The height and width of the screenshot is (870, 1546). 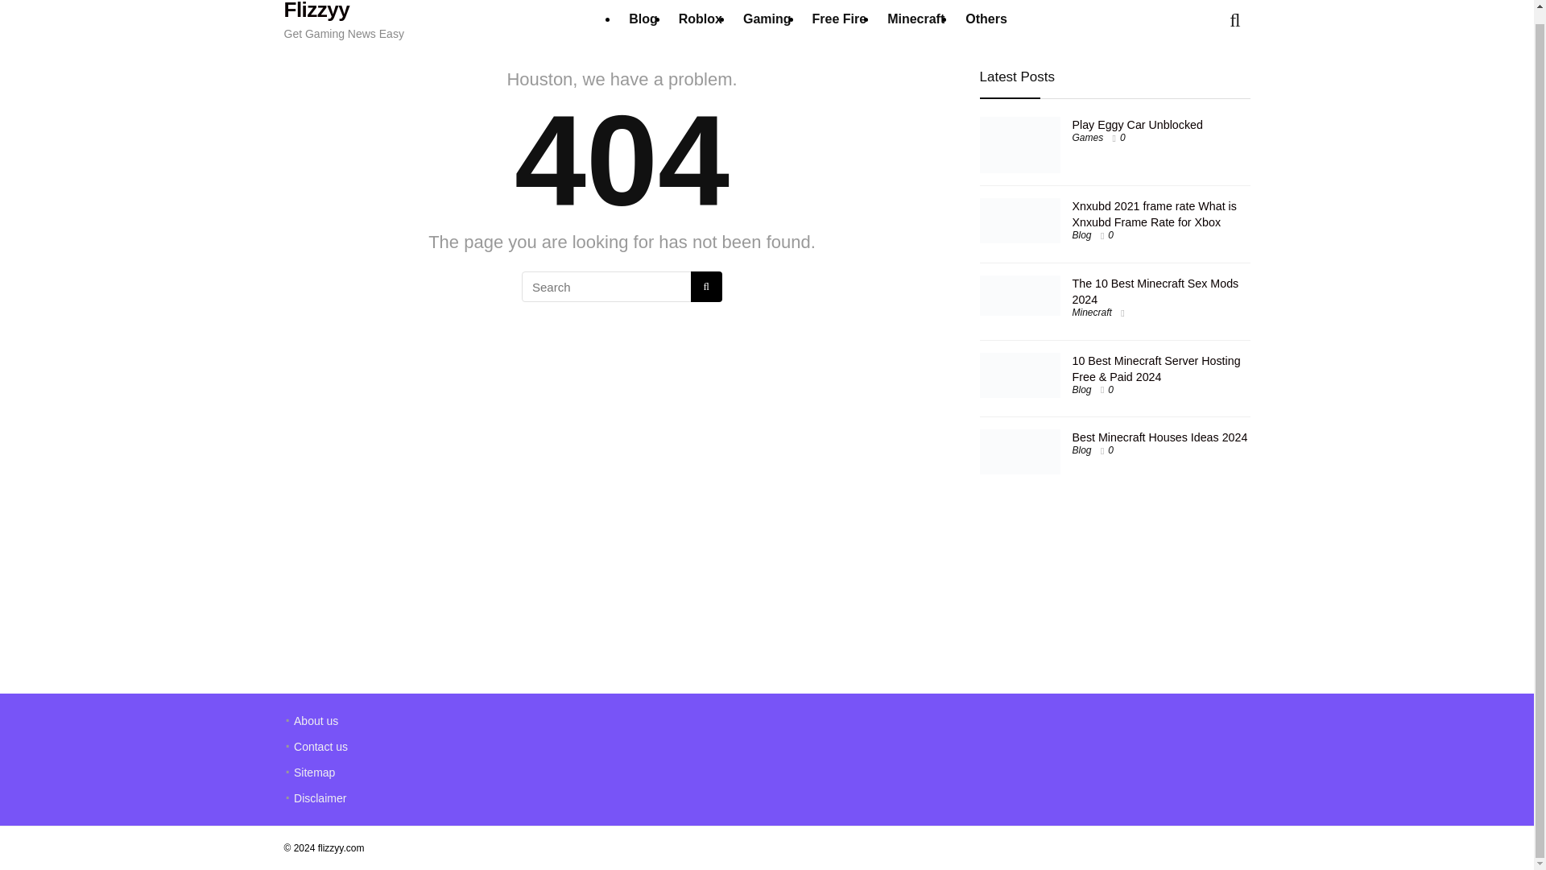 What do you see at coordinates (1137, 124) in the screenshot?
I see `Play Eggy Car Unblocked` at bounding box center [1137, 124].